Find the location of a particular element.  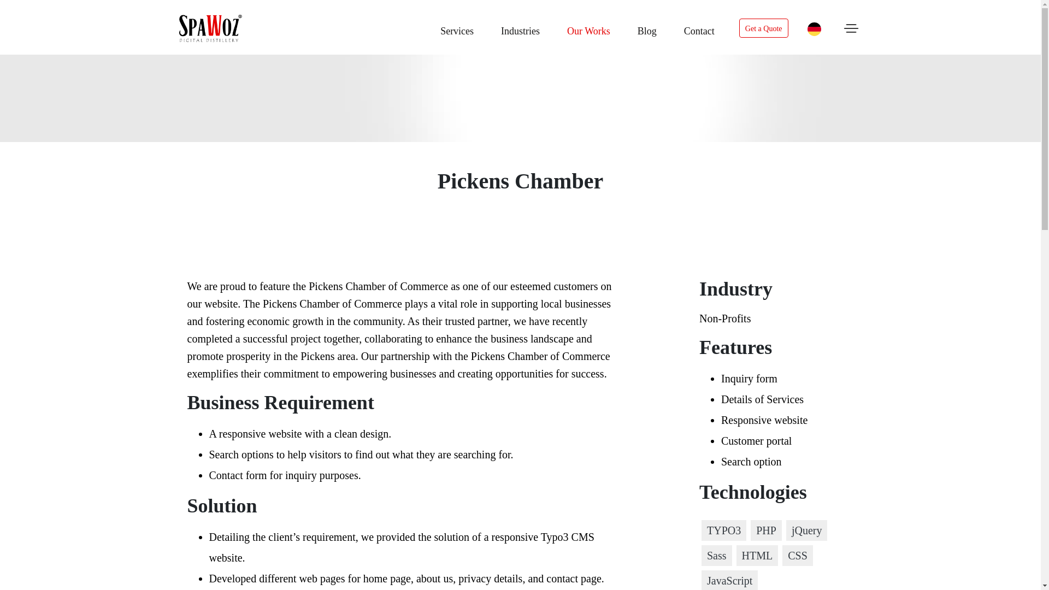

HTML is located at coordinates (757, 555).